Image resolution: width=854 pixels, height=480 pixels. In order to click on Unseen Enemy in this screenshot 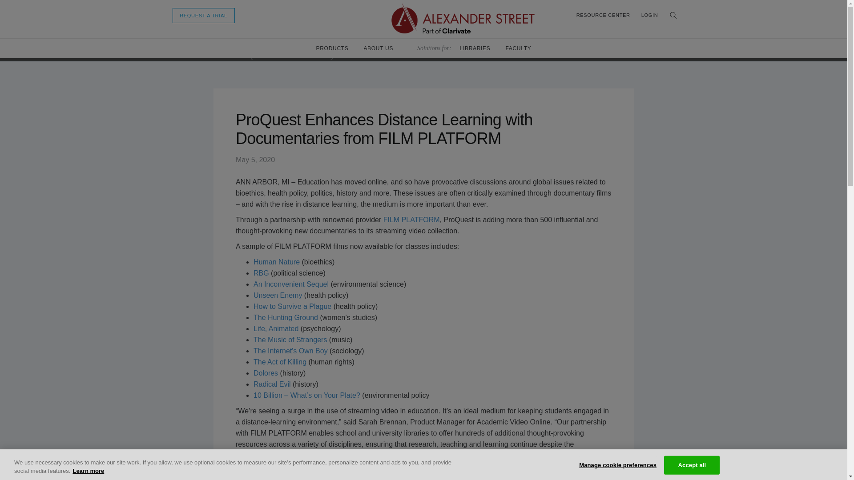, I will do `click(278, 295)`.